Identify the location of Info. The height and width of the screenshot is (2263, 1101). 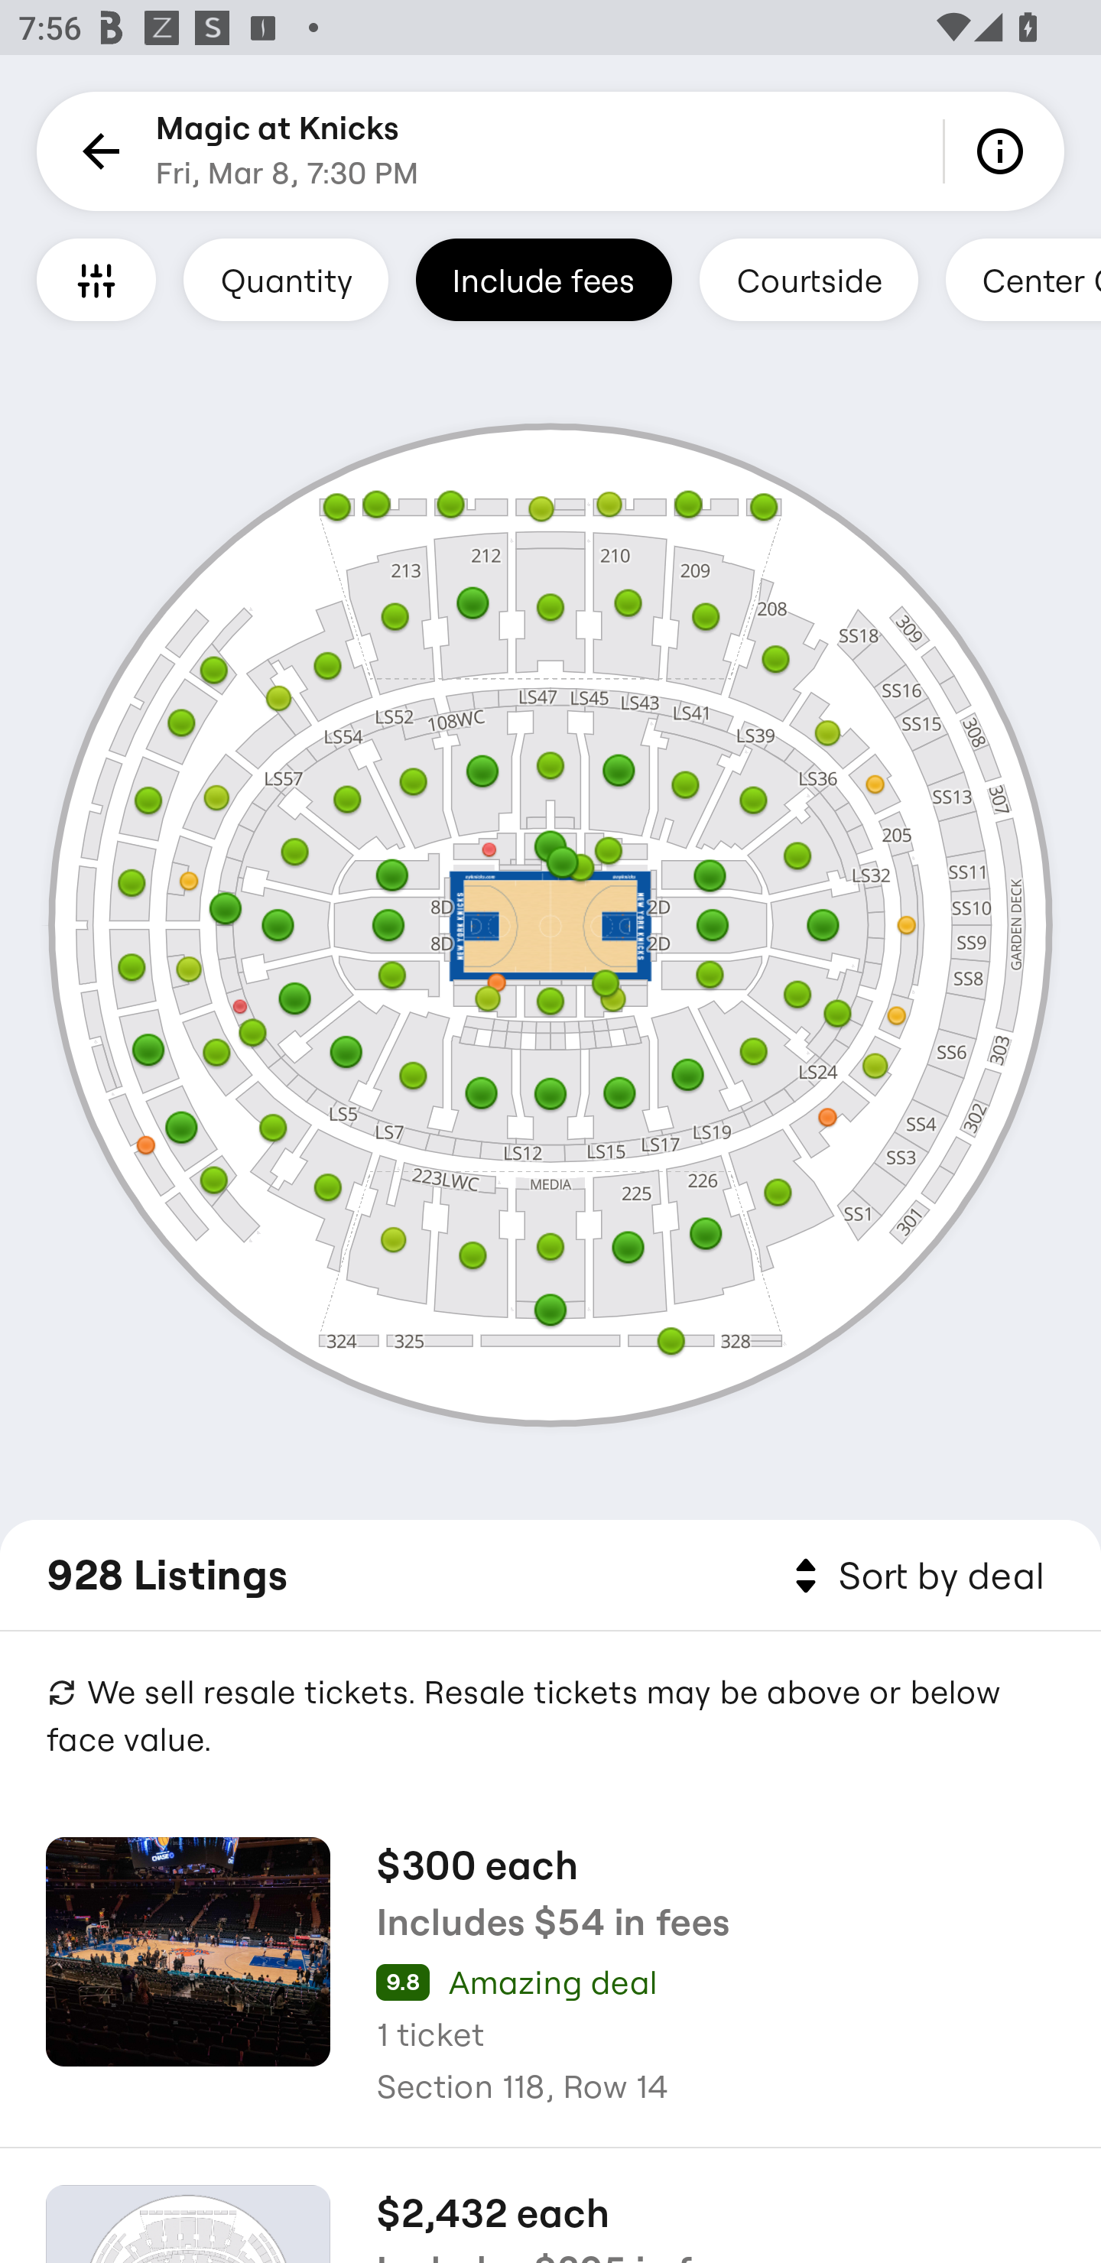
(1005, 151).